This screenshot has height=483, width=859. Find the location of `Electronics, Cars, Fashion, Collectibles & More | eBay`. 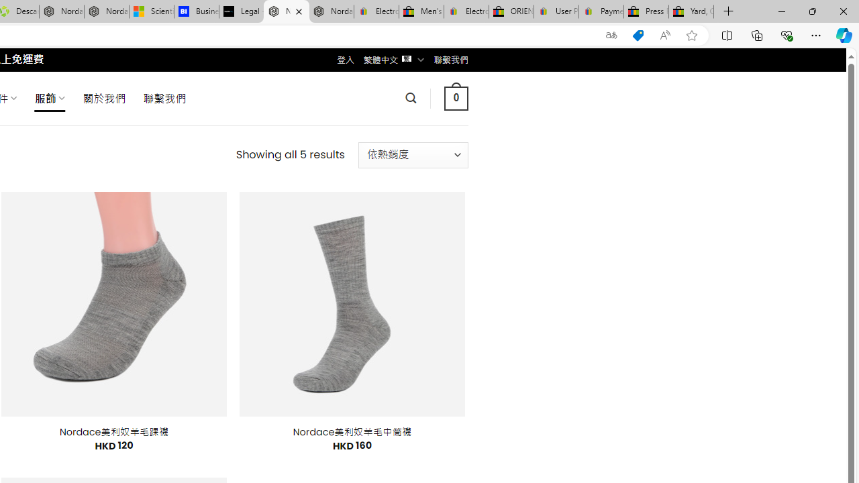

Electronics, Cars, Fashion, Collectibles & More | eBay is located at coordinates (466, 12).